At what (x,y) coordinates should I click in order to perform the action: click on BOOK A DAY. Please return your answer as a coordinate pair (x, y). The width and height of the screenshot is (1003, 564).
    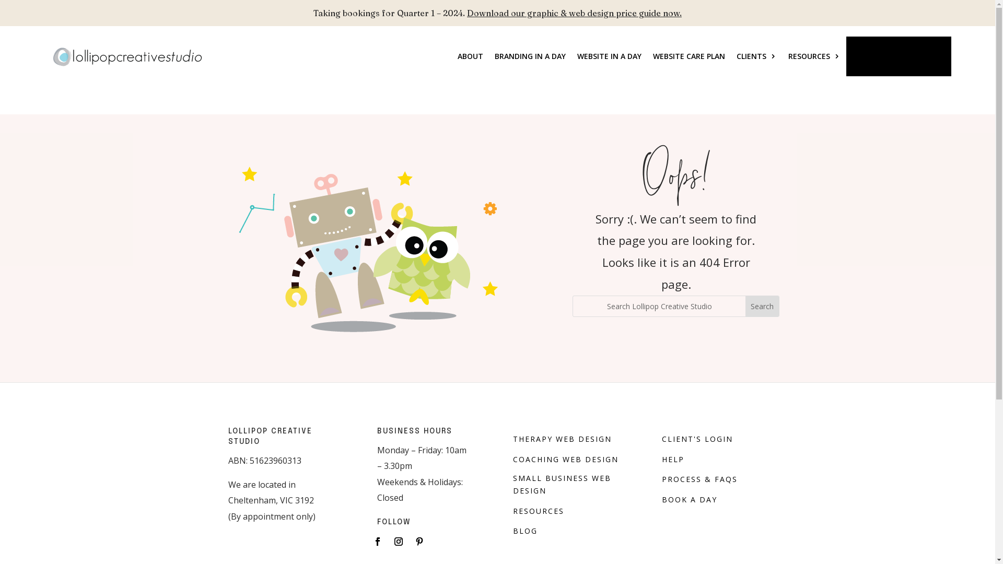
    Looking at the image, I should click on (690, 500).